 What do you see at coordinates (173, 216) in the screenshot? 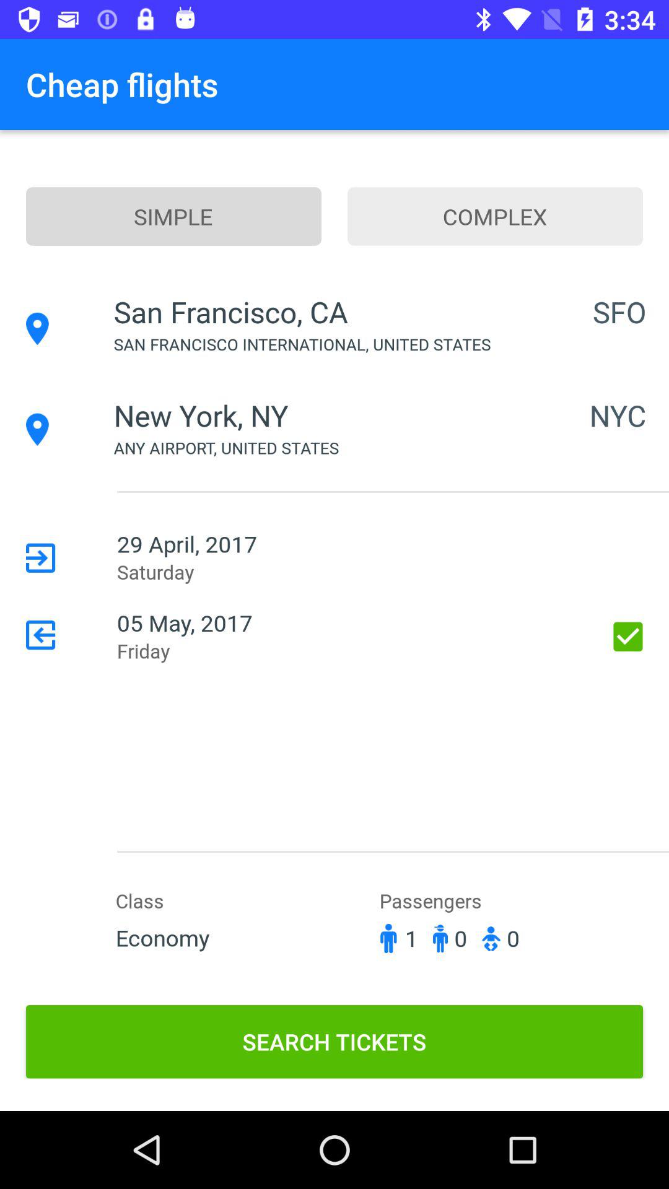
I see `launch the icon above the san francisco, ca icon` at bounding box center [173, 216].